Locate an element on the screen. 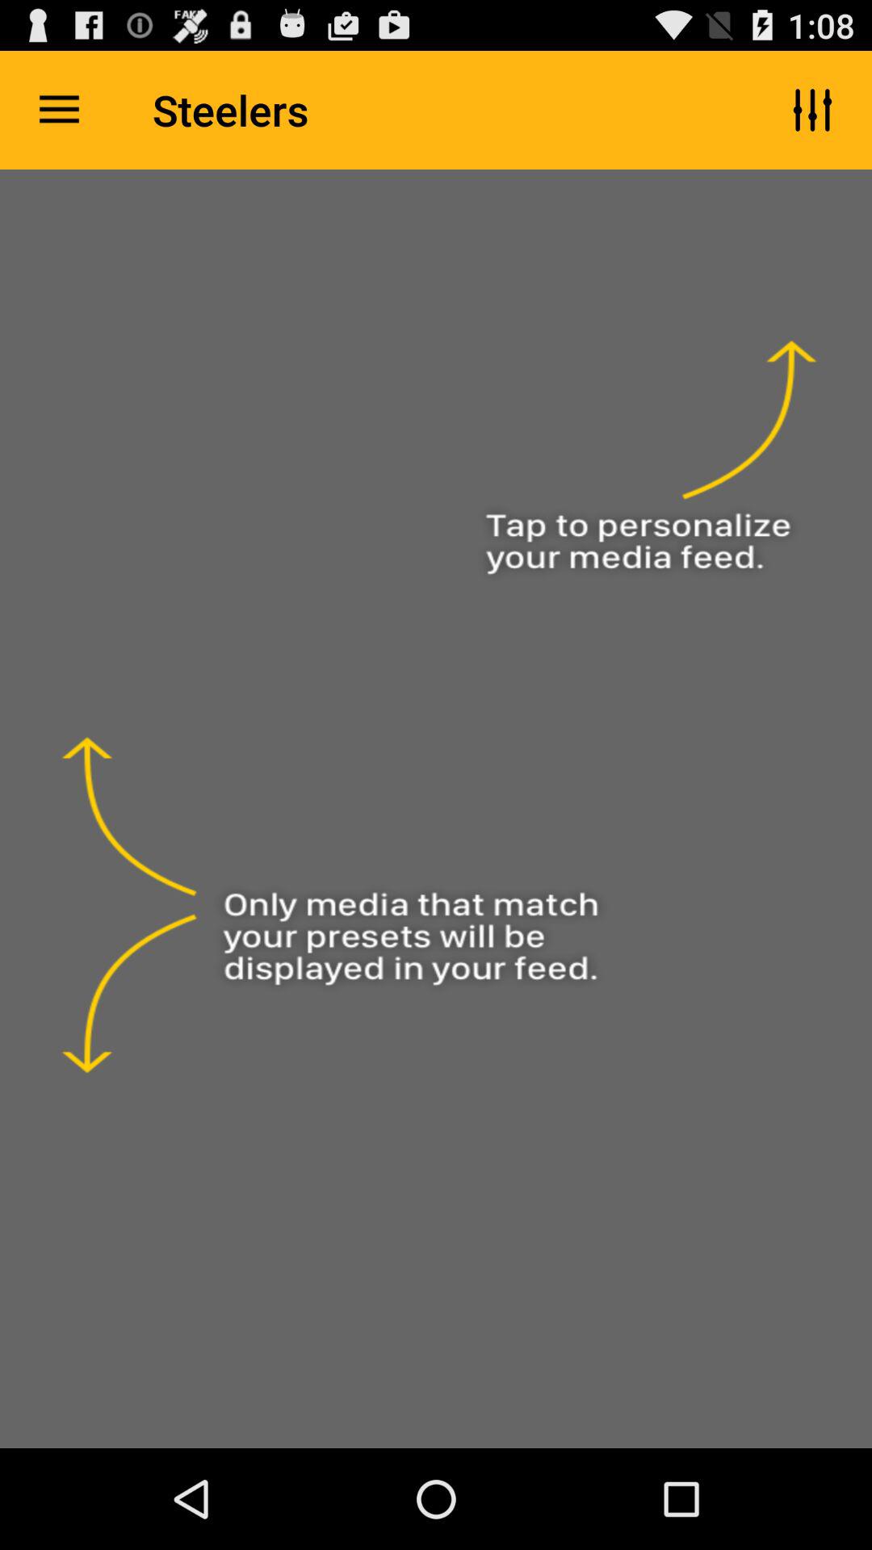 This screenshot has width=872, height=1550. click the icon next to the steelers item is located at coordinates (59, 110).